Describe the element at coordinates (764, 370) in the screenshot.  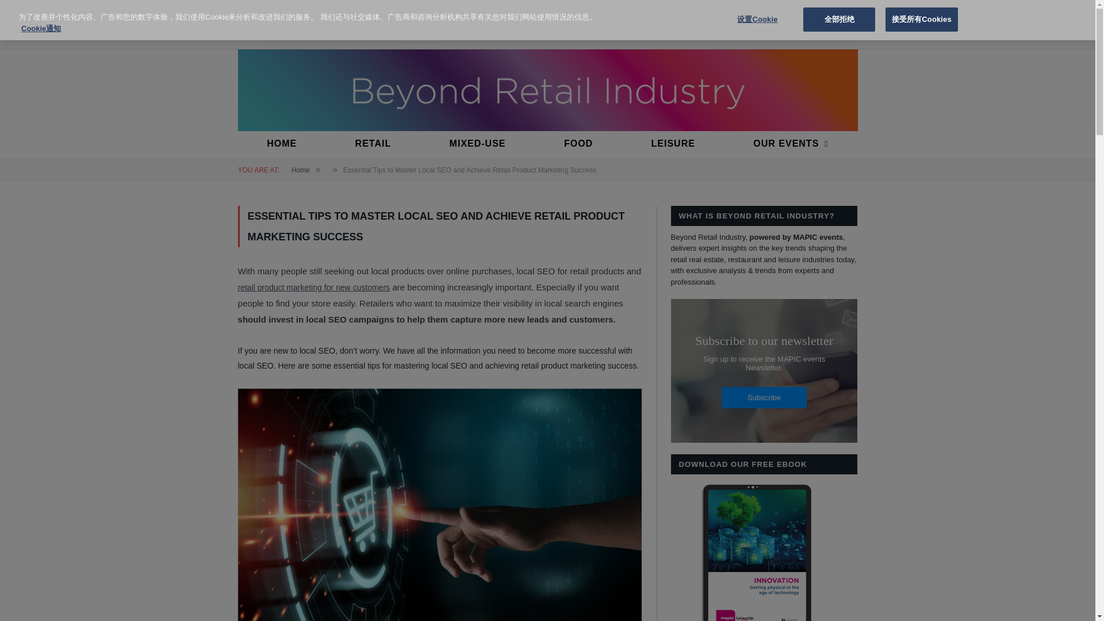
I see `Subscribe to our newsletter` at that location.